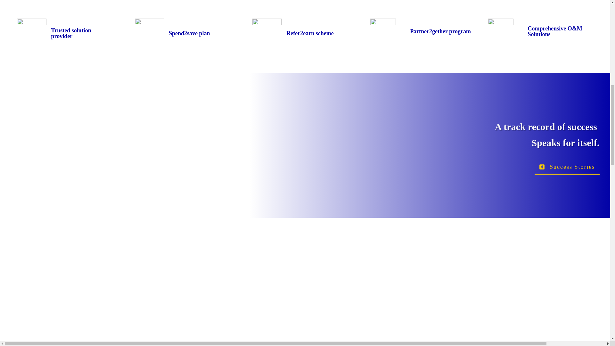 The height and width of the screenshot is (346, 615). Describe the element at coordinates (31, 33) in the screenshot. I see `favicon-v1` at that location.